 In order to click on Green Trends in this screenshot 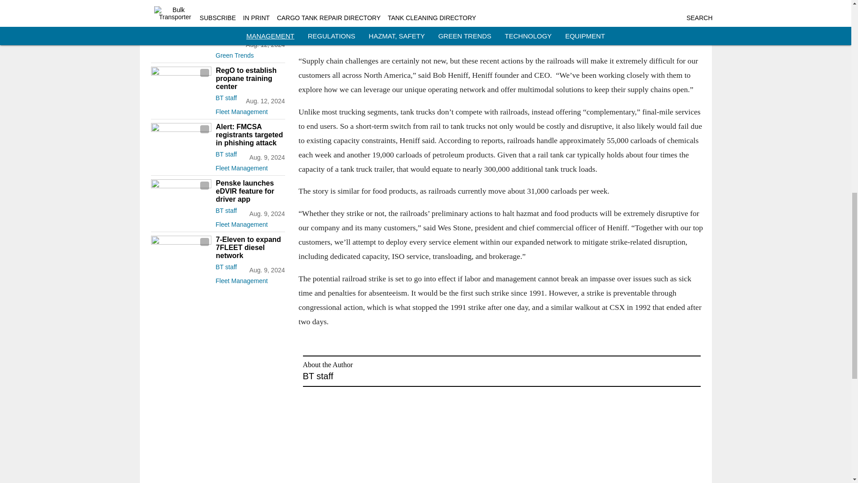, I will do `click(250, 54)`.